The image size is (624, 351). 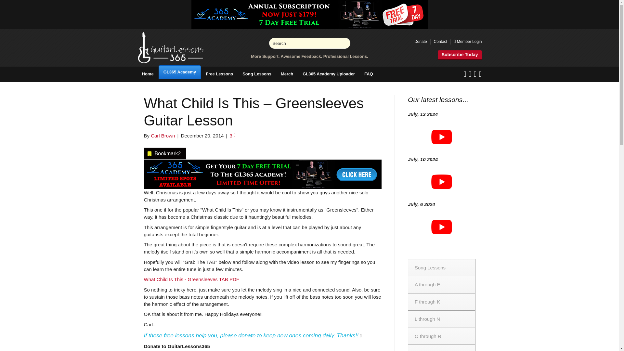 I want to click on Home, so click(x=148, y=74).